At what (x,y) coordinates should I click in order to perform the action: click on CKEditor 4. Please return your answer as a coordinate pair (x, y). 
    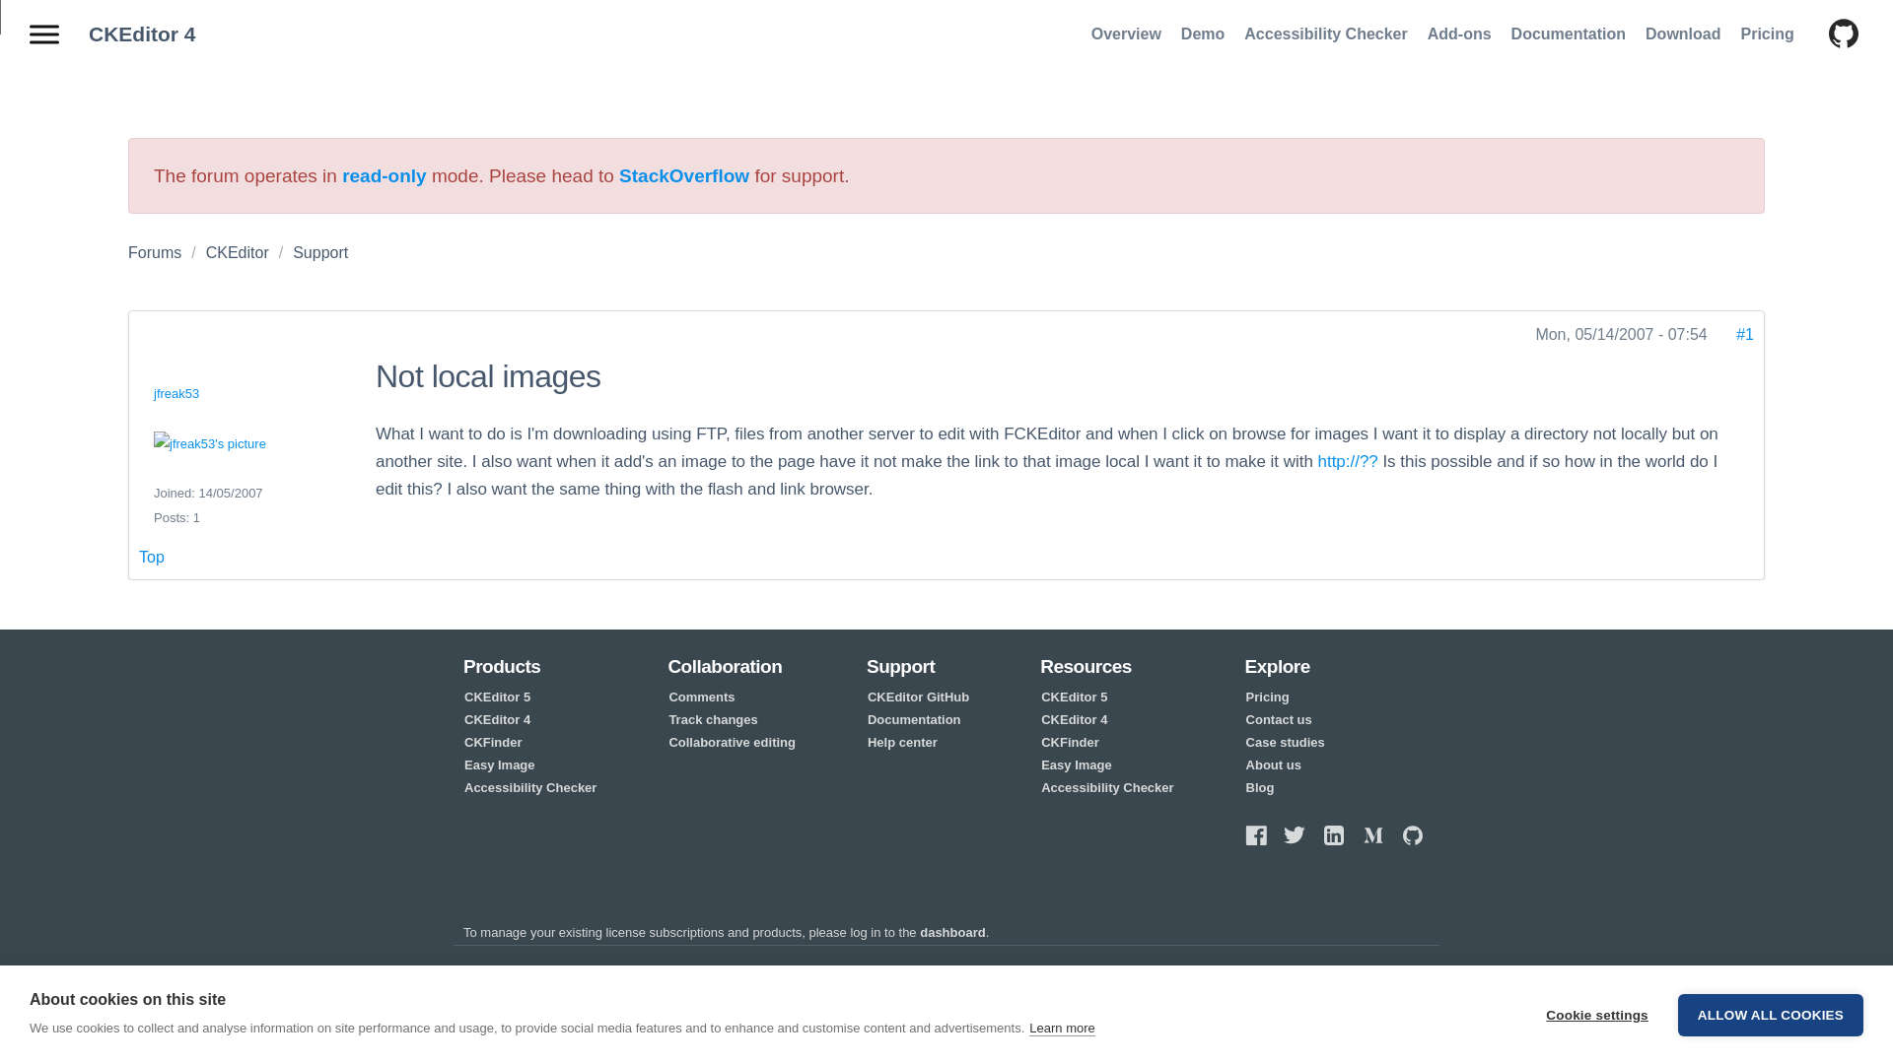
    Looking at the image, I should click on (142, 33).